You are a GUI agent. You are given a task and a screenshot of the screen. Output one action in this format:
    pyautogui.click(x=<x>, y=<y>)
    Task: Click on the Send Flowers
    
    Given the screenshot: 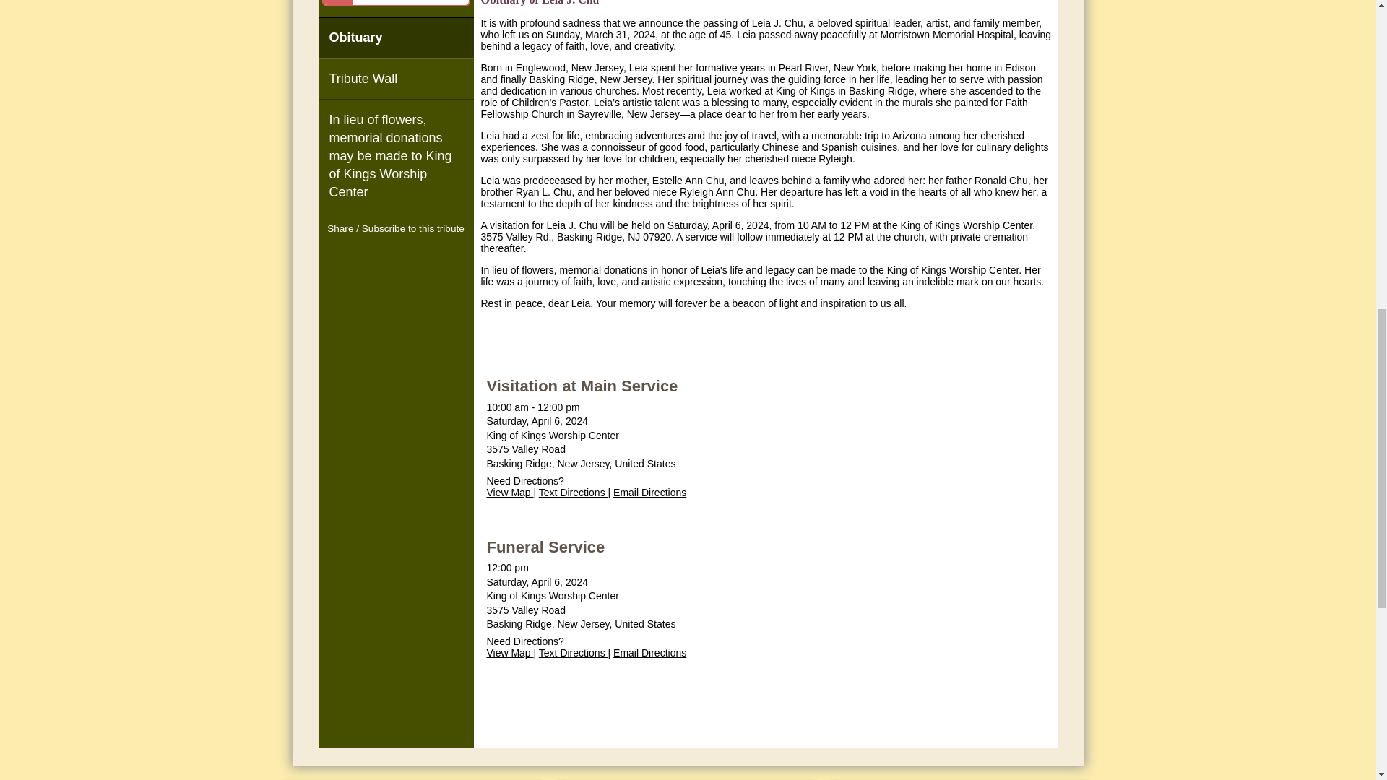 What is the action you would take?
    pyautogui.click(x=396, y=3)
    